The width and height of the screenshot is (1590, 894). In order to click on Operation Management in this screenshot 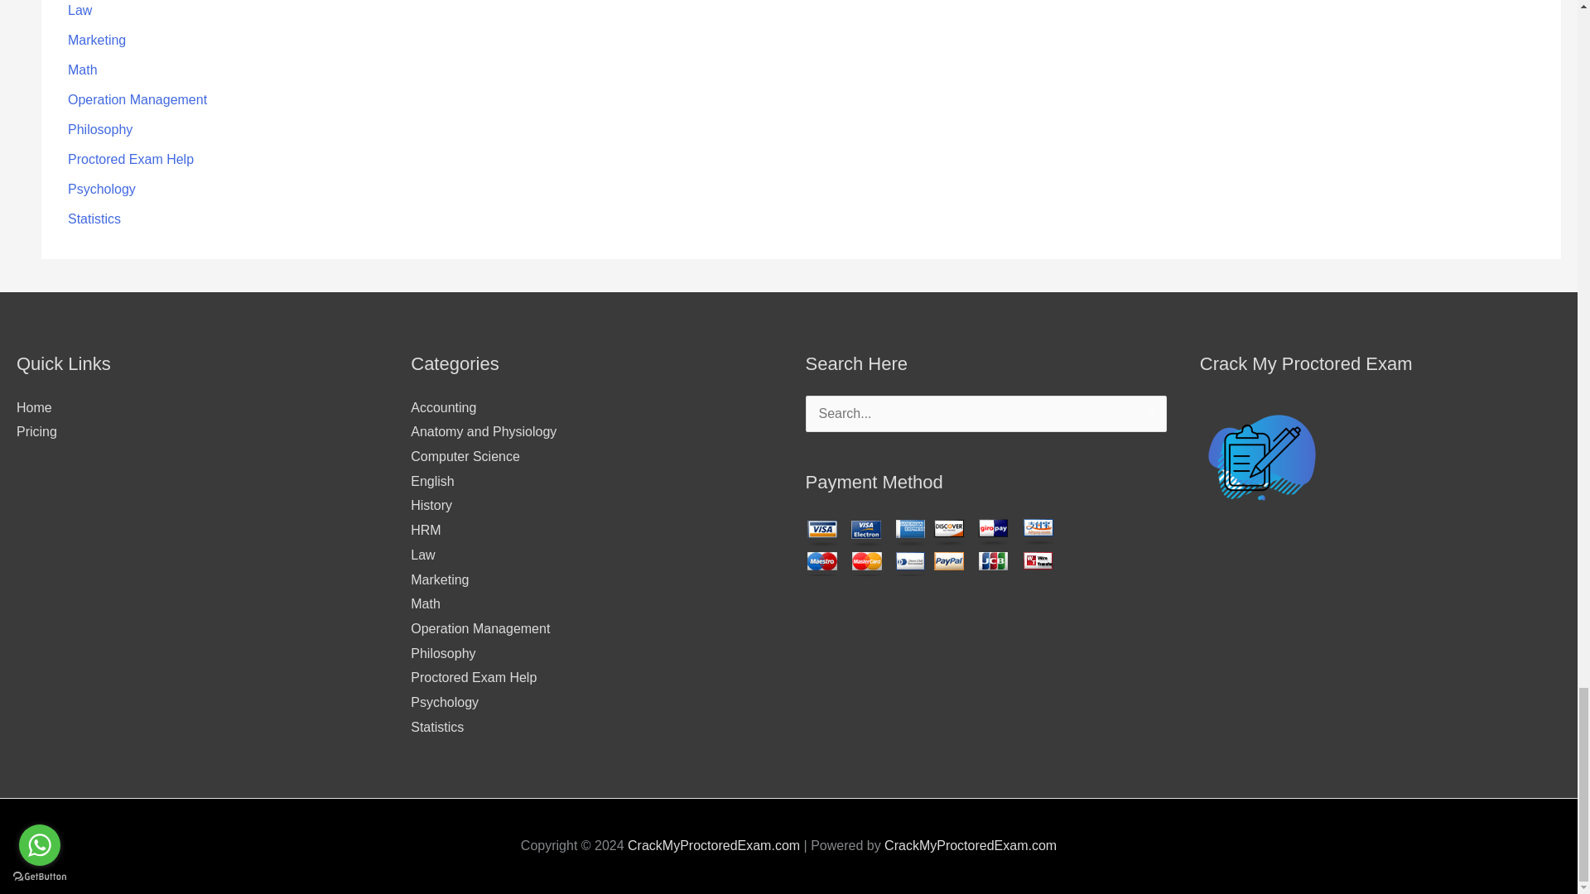, I will do `click(137, 99)`.